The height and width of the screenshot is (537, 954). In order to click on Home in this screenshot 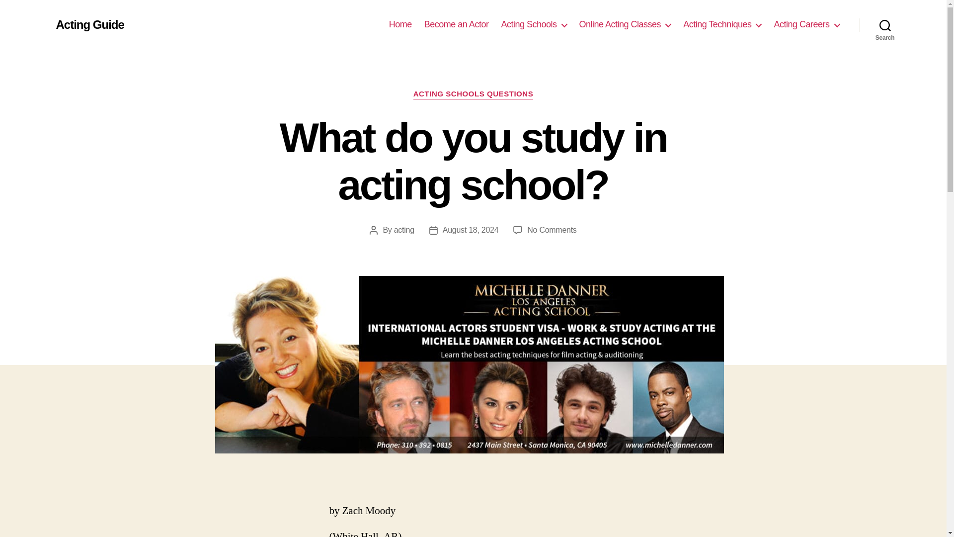, I will do `click(400, 24)`.